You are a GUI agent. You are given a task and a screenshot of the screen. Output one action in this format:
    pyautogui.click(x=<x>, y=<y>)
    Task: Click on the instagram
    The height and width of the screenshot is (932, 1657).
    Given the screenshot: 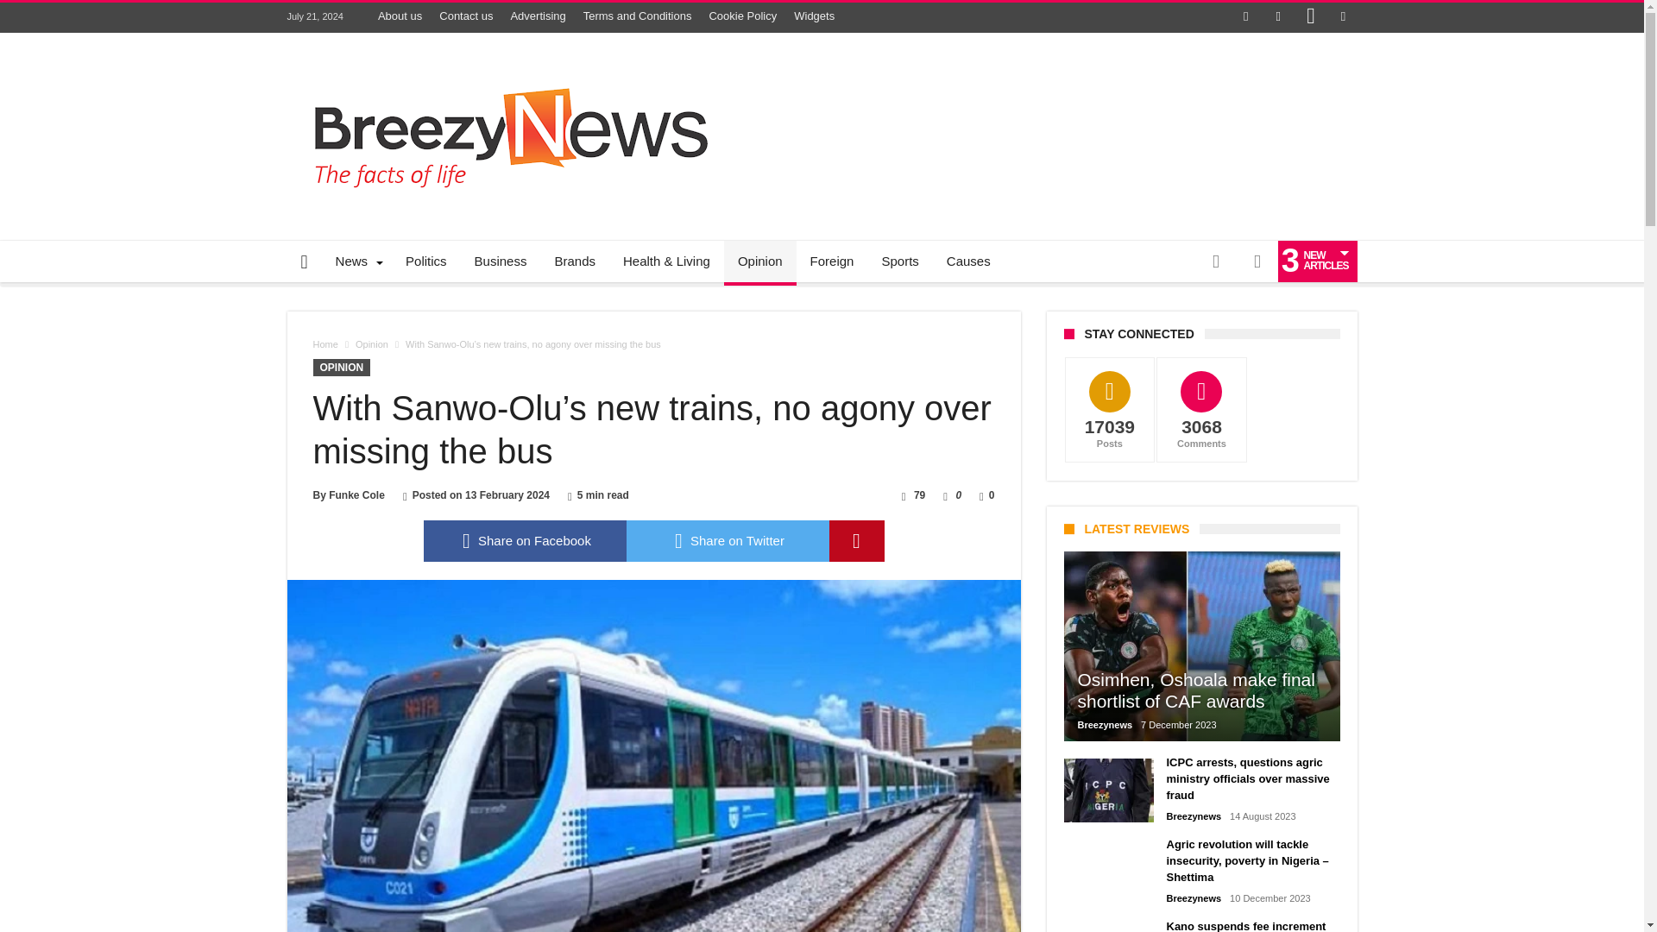 What is the action you would take?
    pyautogui.click(x=1310, y=17)
    